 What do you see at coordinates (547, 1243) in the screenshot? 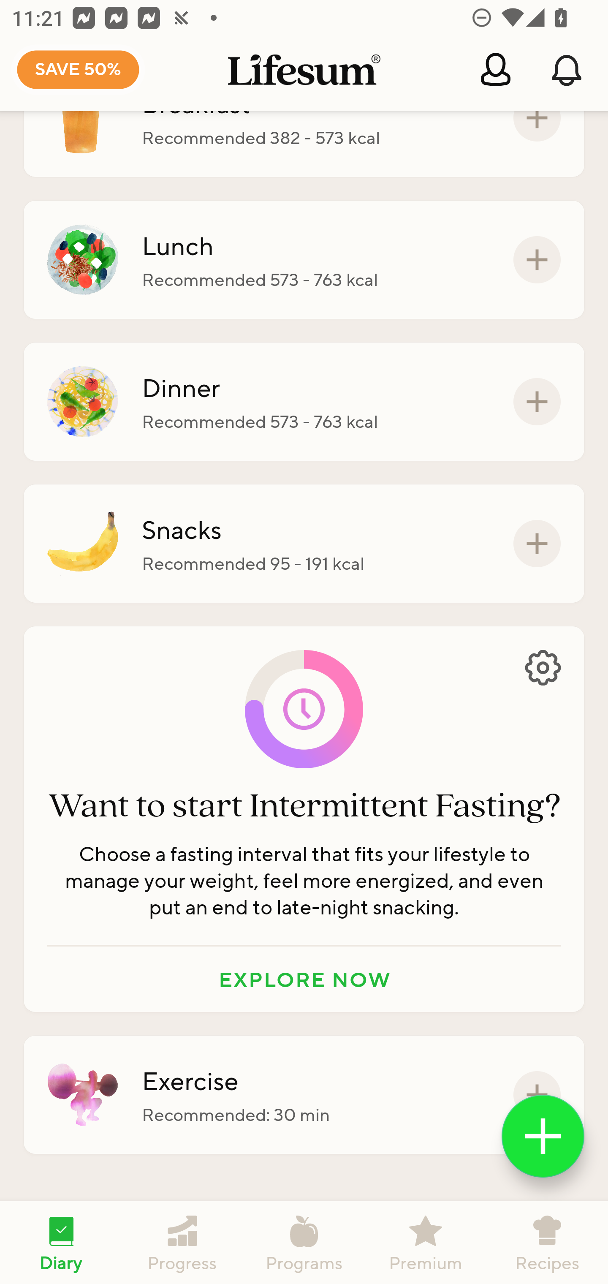
I see `Recipes` at bounding box center [547, 1243].